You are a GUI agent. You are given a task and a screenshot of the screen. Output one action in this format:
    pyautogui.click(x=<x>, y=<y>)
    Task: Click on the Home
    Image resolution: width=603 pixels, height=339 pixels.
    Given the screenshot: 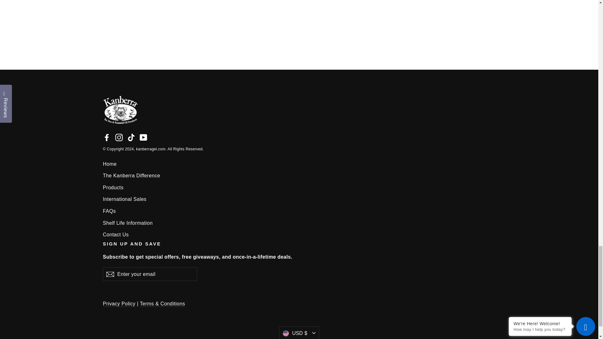 What is the action you would take?
    pyautogui.click(x=299, y=164)
    